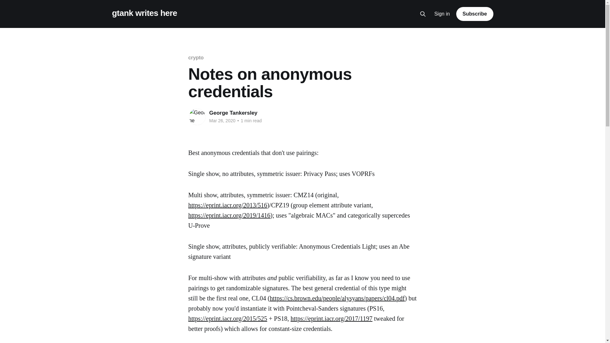 The image size is (610, 343). I want to click on Sign in, so click(442, 14).